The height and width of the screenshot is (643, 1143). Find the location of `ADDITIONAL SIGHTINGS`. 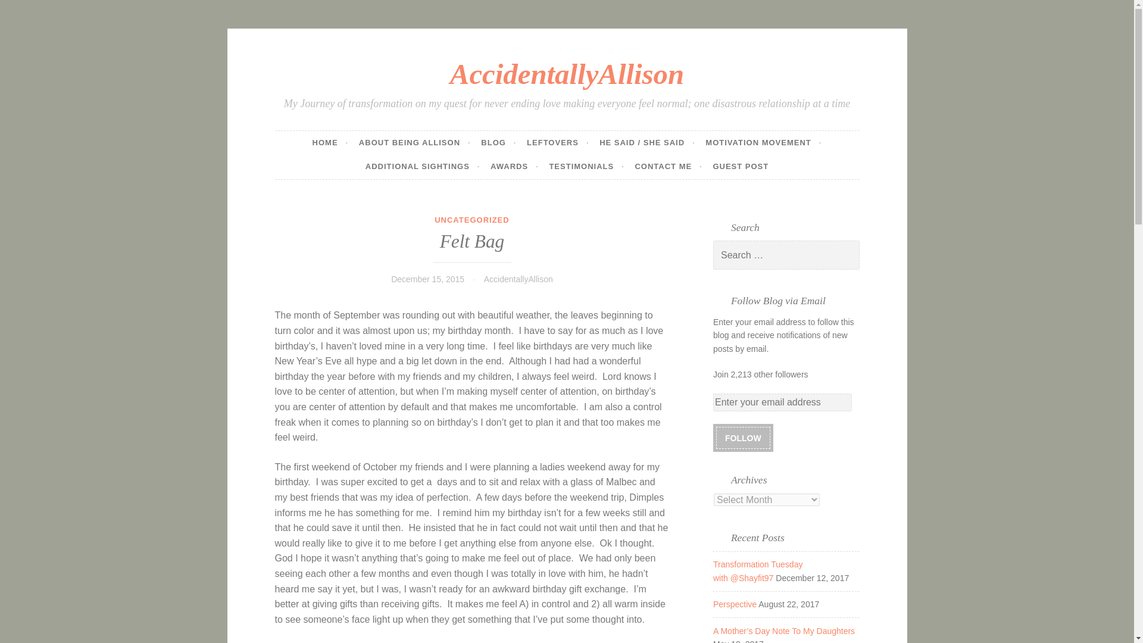

ADDITIONAL SIGHTINGS is located at coordinates (423, 167).